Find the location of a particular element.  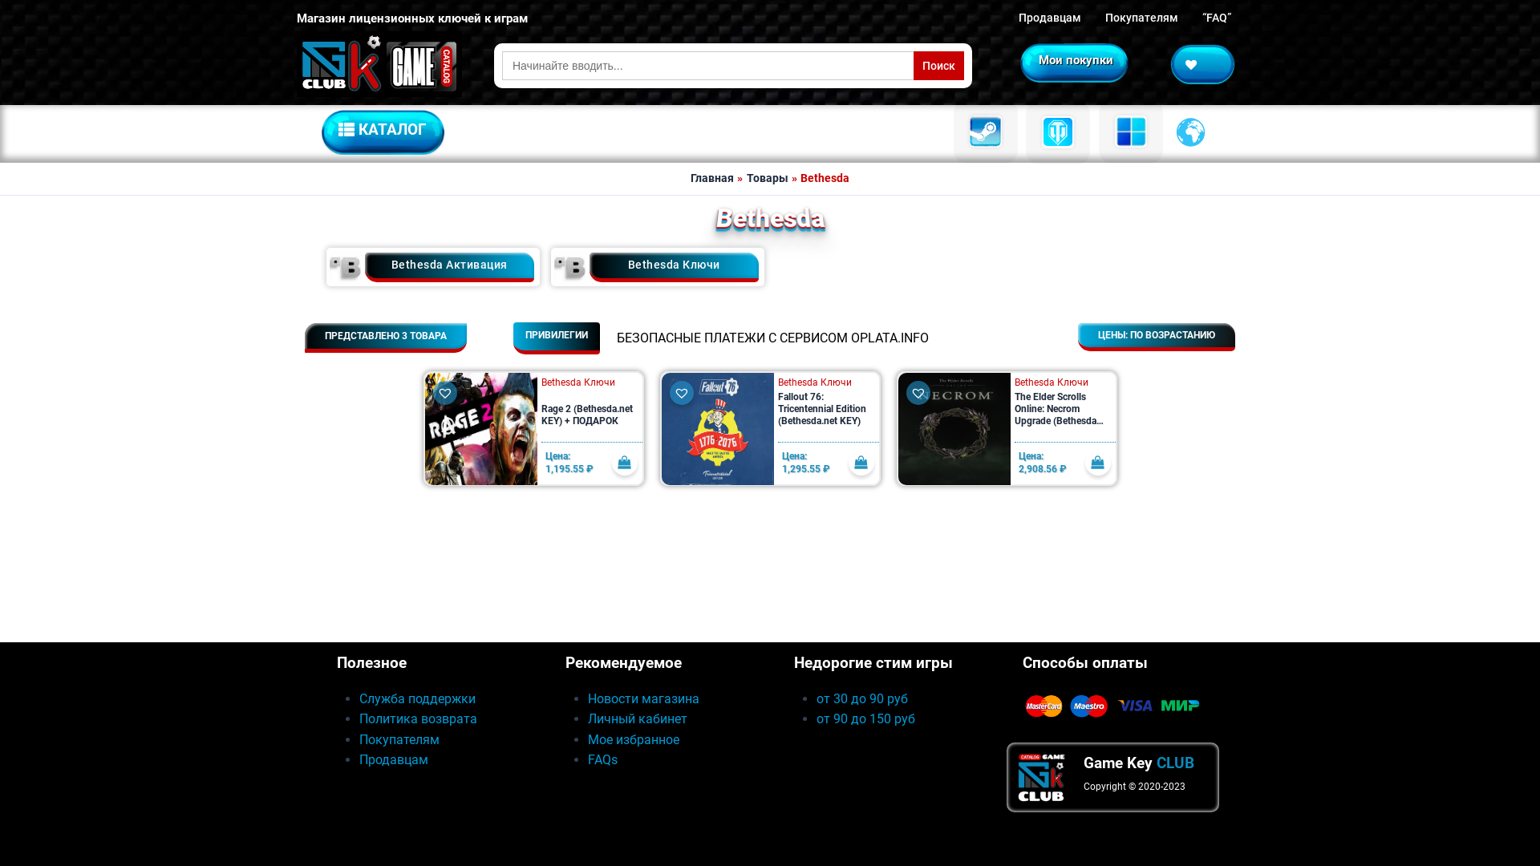

FAQs is located at coordinates (603, 760).